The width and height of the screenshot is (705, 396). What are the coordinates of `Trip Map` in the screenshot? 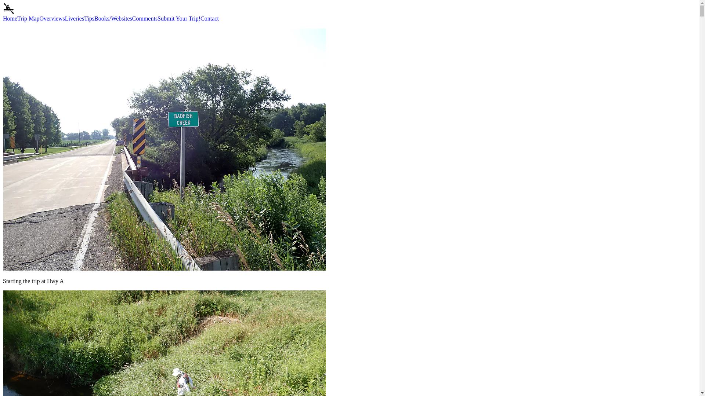 It's located at (28, 18).